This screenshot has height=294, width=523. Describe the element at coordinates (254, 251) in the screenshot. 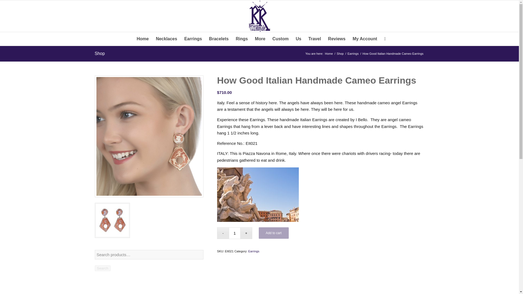

I see `Earrings` at that location.